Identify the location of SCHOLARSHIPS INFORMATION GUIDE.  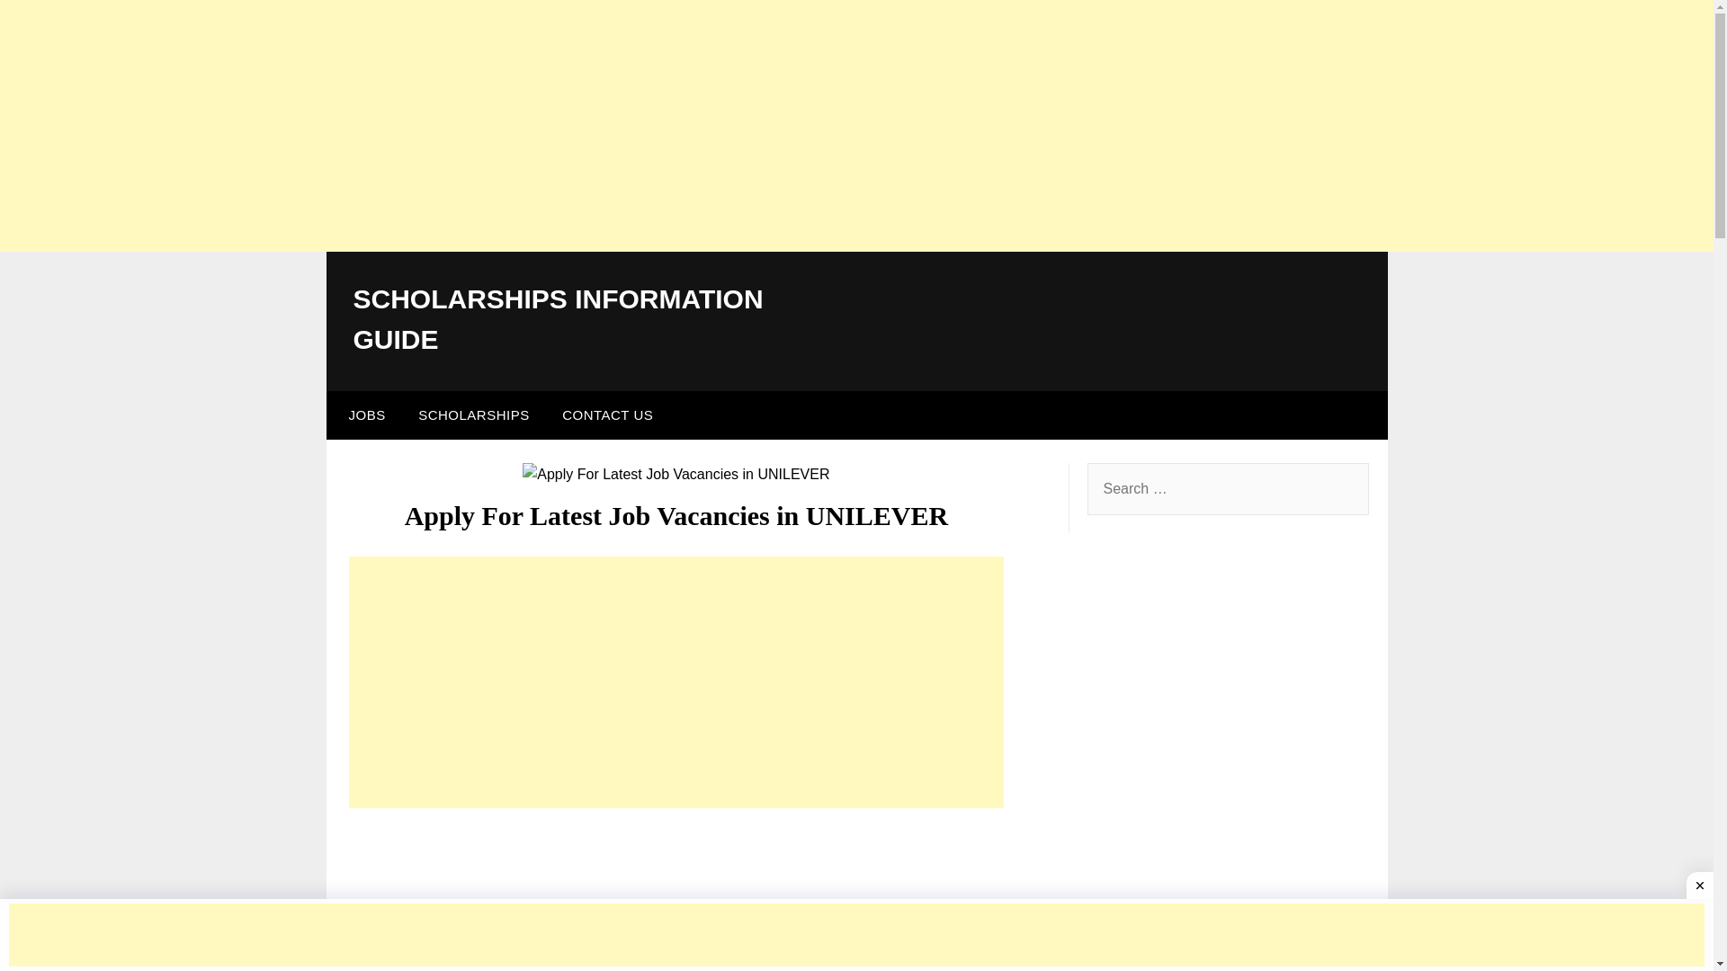
(558, 319).